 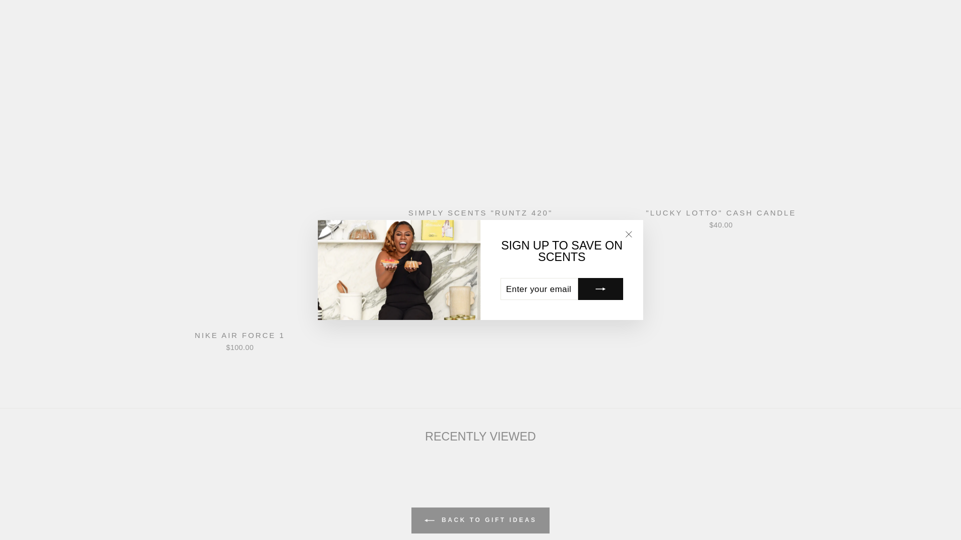 What do you see at coordinates (429, 520) in the screenshot?
I see `ICON-LEFT-ARROW` at bounding box center [429, 520].